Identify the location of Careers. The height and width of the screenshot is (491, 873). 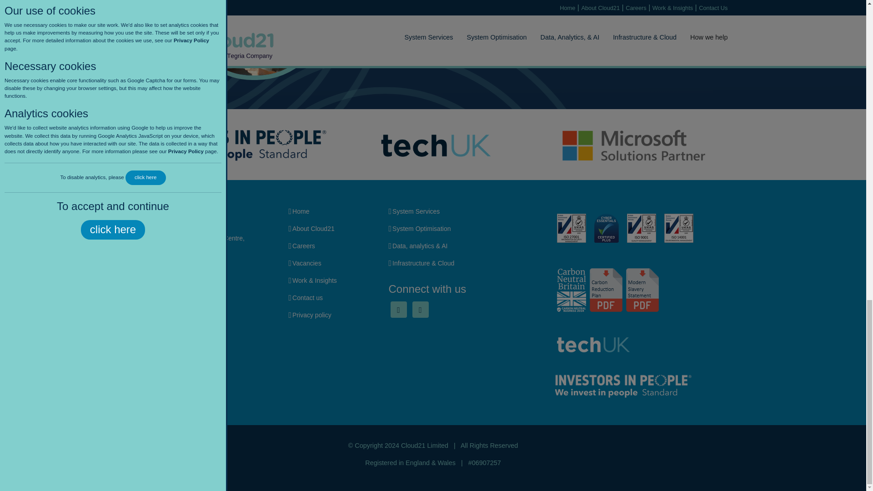
(304, 245).